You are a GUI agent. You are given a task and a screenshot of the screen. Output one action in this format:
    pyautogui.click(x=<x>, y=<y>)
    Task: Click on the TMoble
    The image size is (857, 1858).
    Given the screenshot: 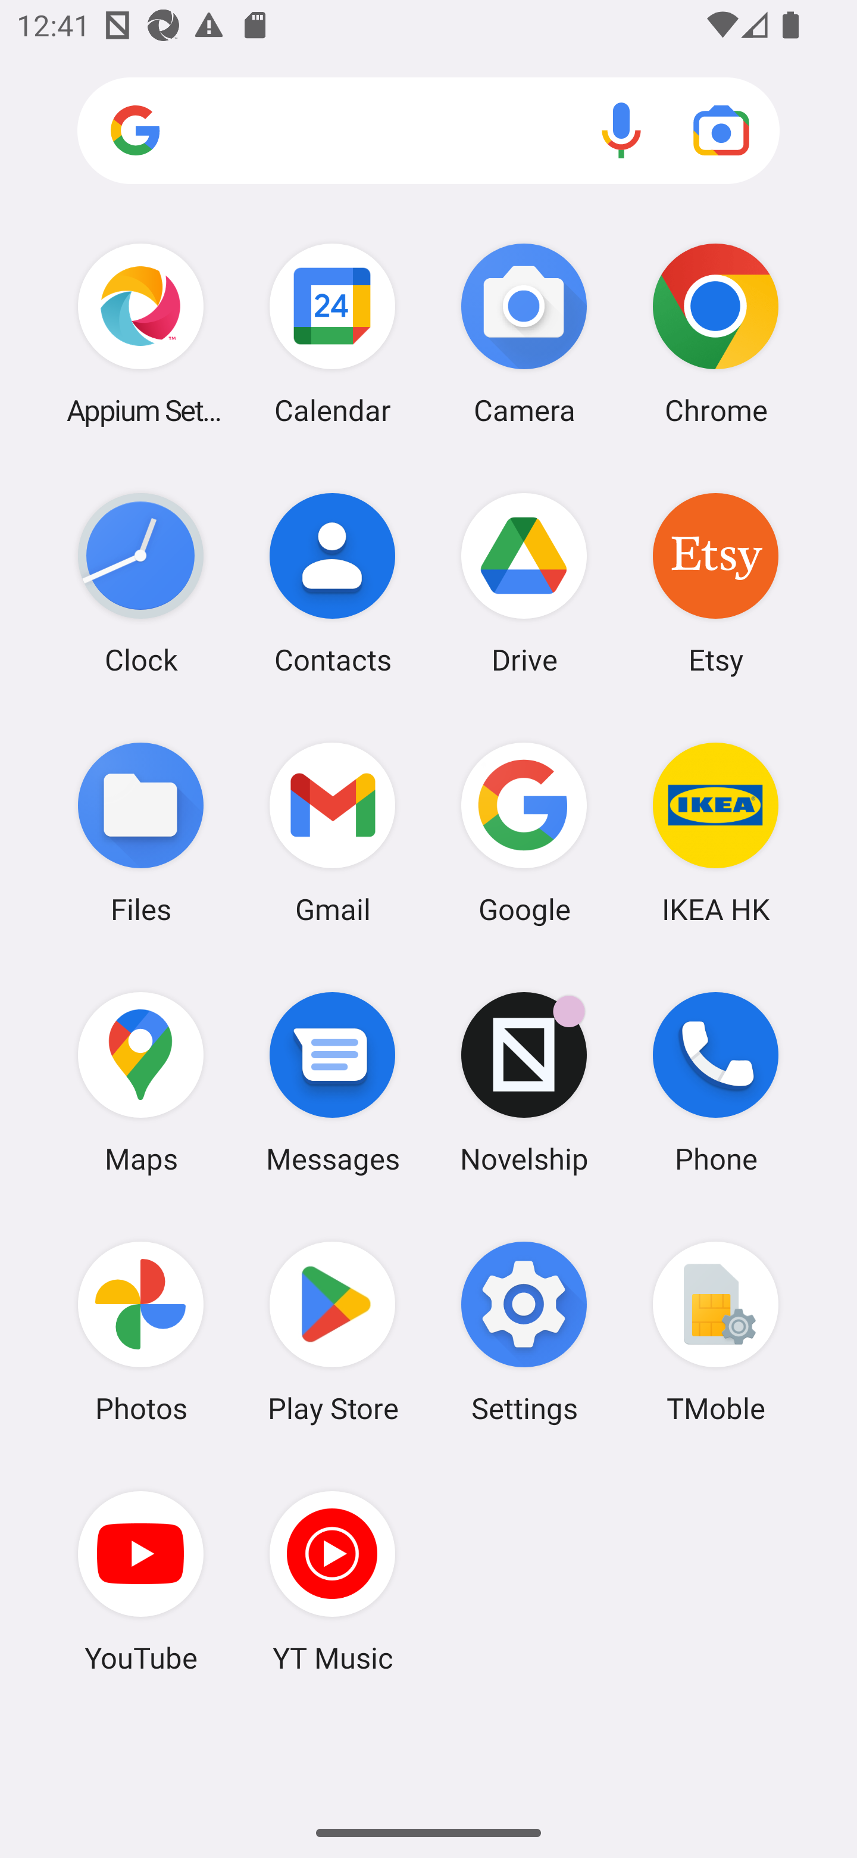 What is the action you would take?
    pyautogui.click(x=715, y=1332)
    